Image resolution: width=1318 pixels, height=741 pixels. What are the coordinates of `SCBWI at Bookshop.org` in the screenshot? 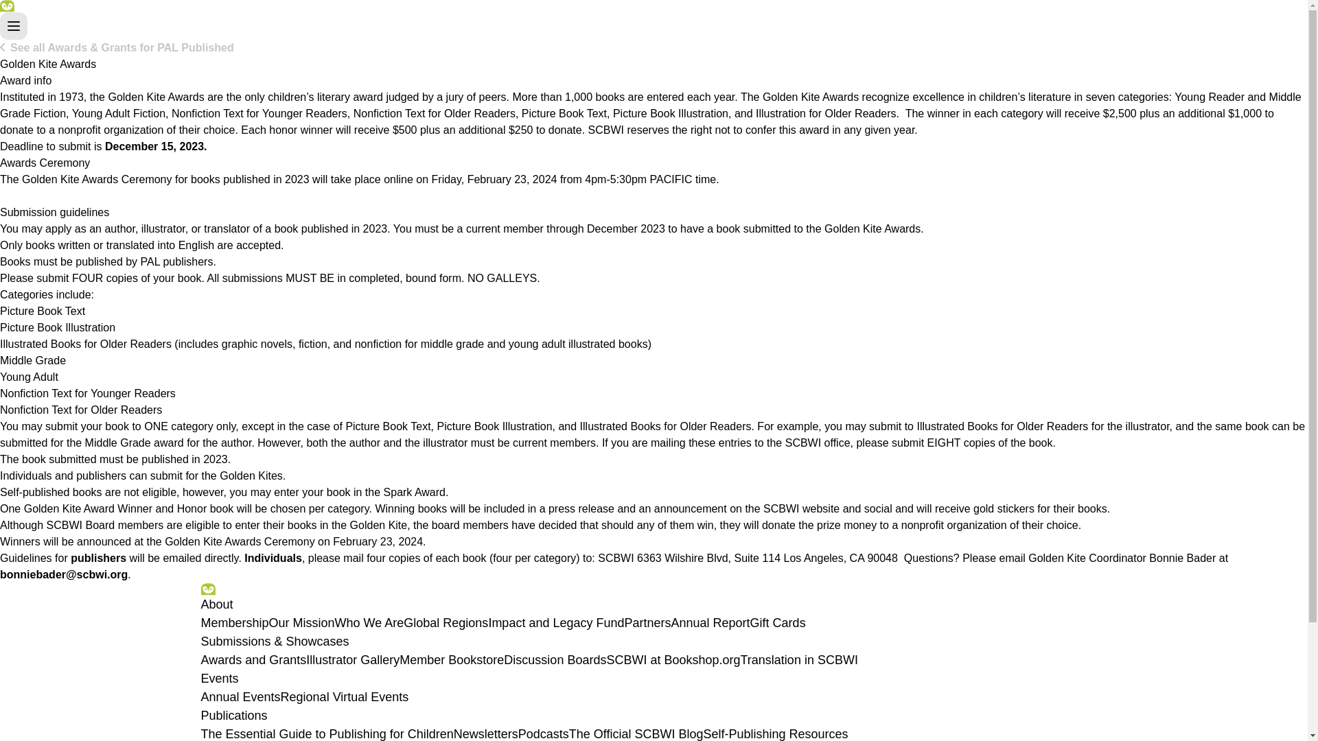 It's located at (673, 660).